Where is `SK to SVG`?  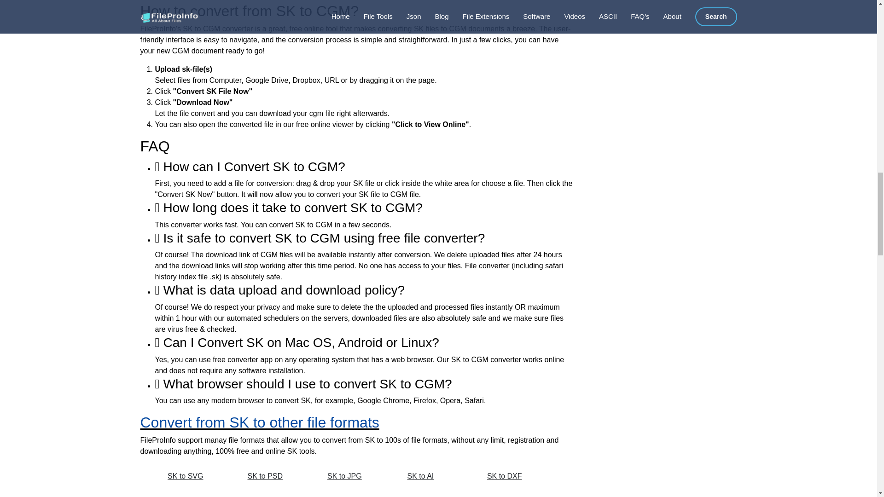 SK to SVG is located at coordinates (197, 476).